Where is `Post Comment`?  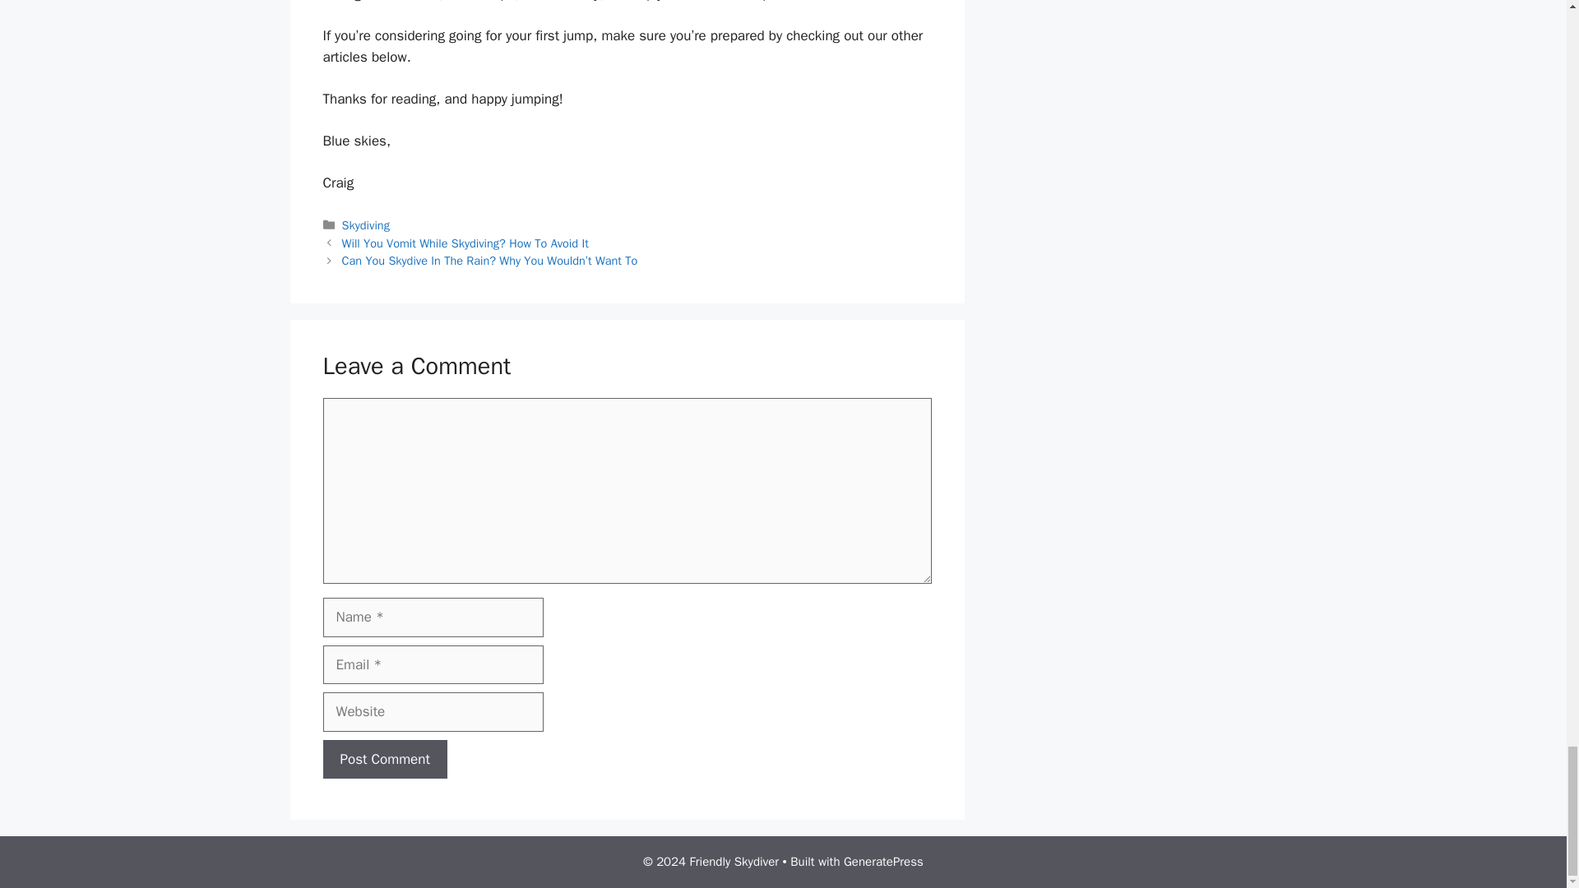
Post Comment is located at coordinates (384, 760).